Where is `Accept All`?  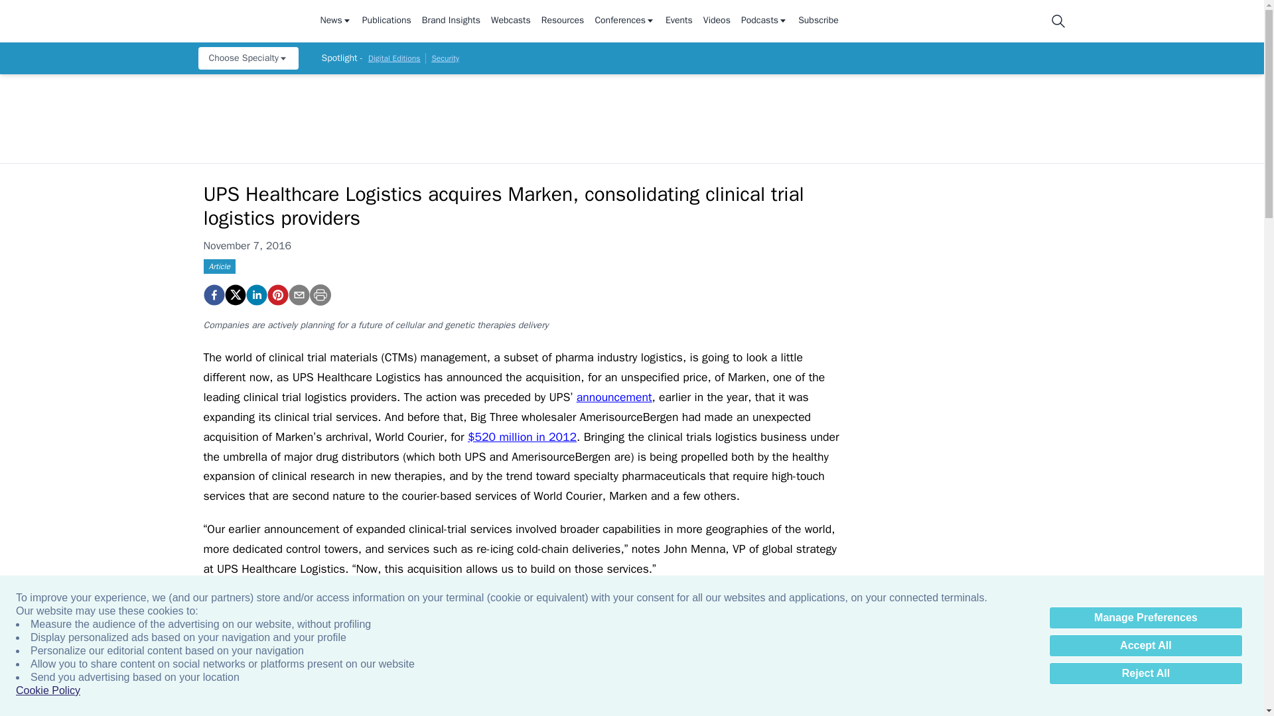
Accept All is located at coordinates (1145, 646).